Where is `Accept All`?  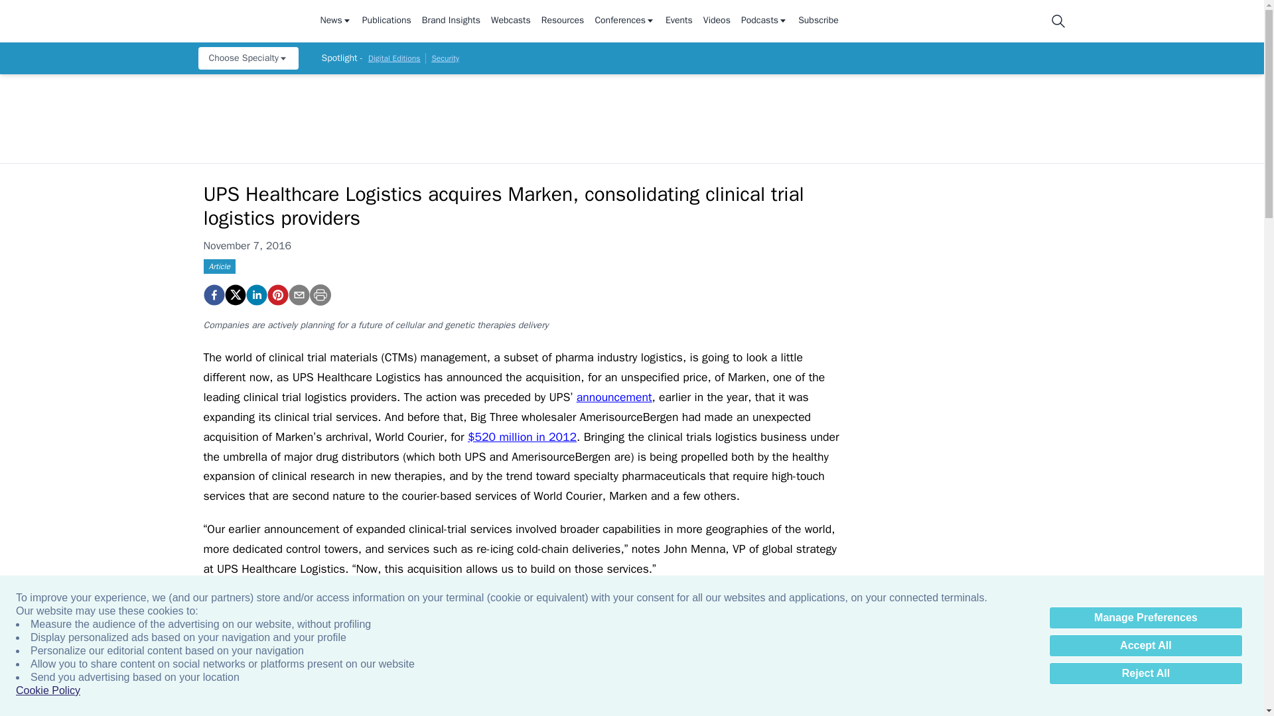
Accept All is located at coordinates (1145, 646).